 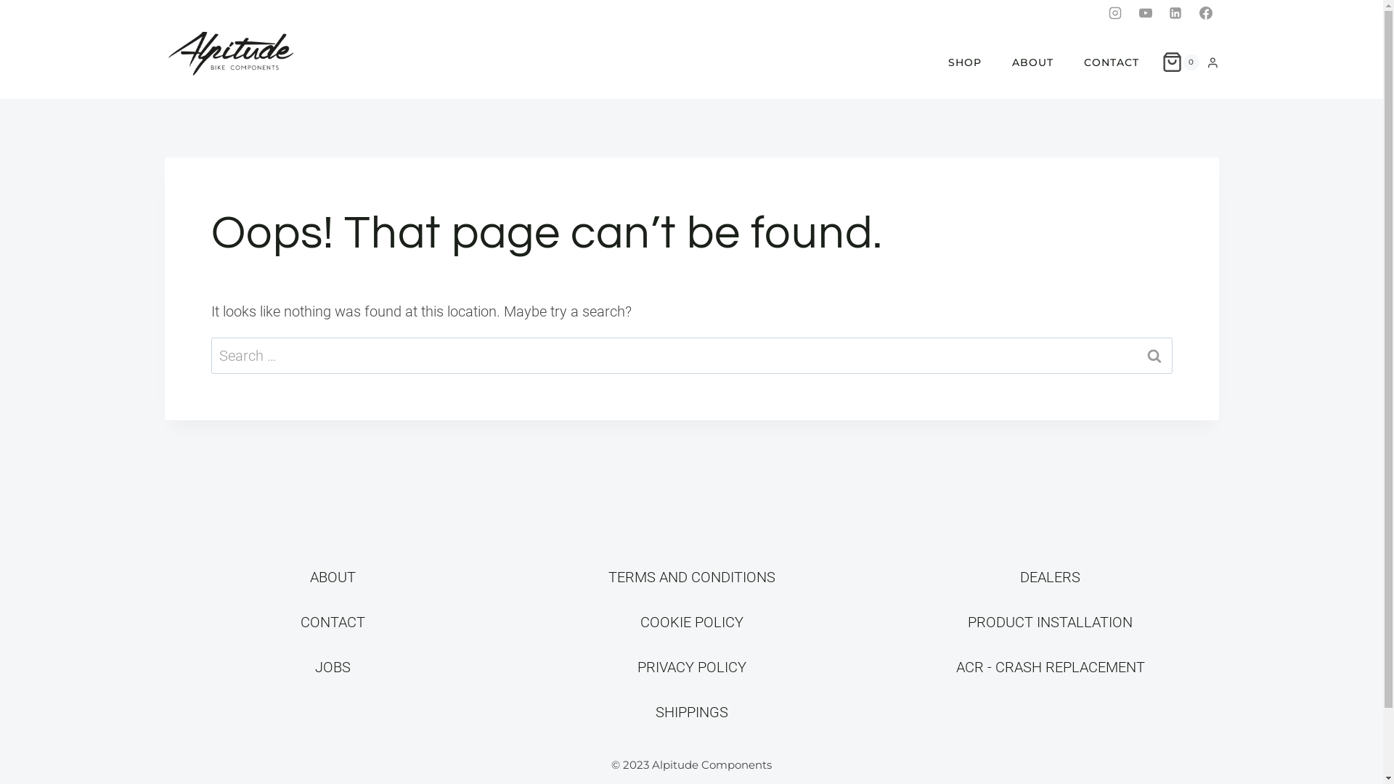 What do you see at coordinates (965, 62) in the screenshot?
I see `SHOP` at bounding box center [965, 62].